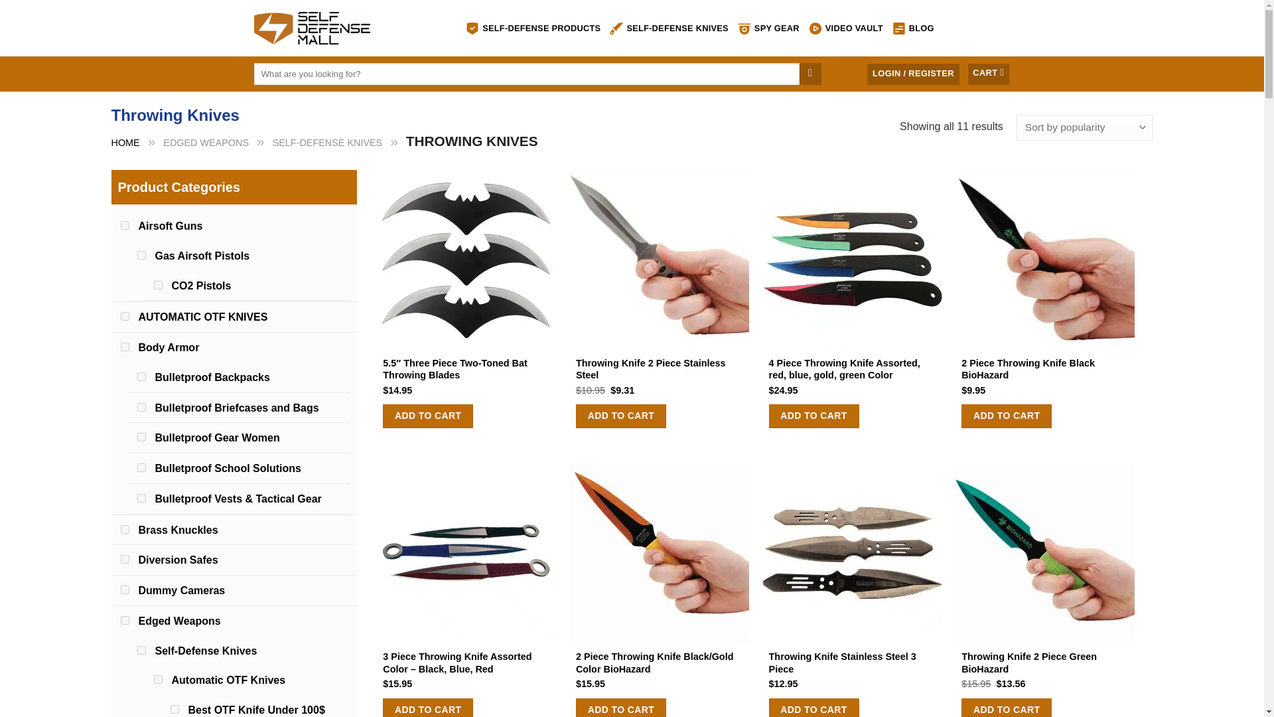  I want to click on co2-pistols, so click(158, 285).